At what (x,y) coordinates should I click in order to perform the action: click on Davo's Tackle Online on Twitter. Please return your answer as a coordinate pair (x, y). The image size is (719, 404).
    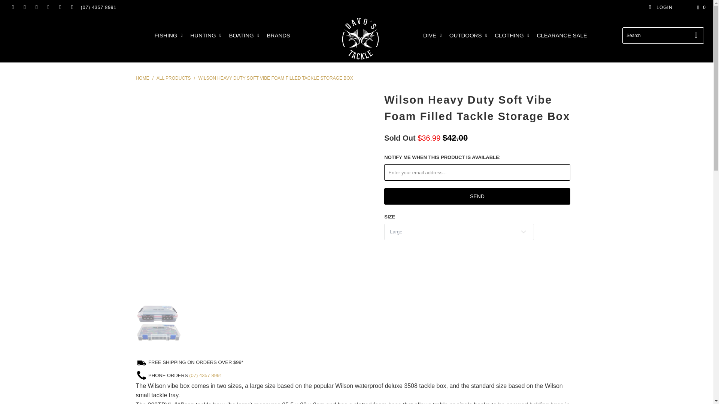
    Looking at the image, I should click on (12, 7).